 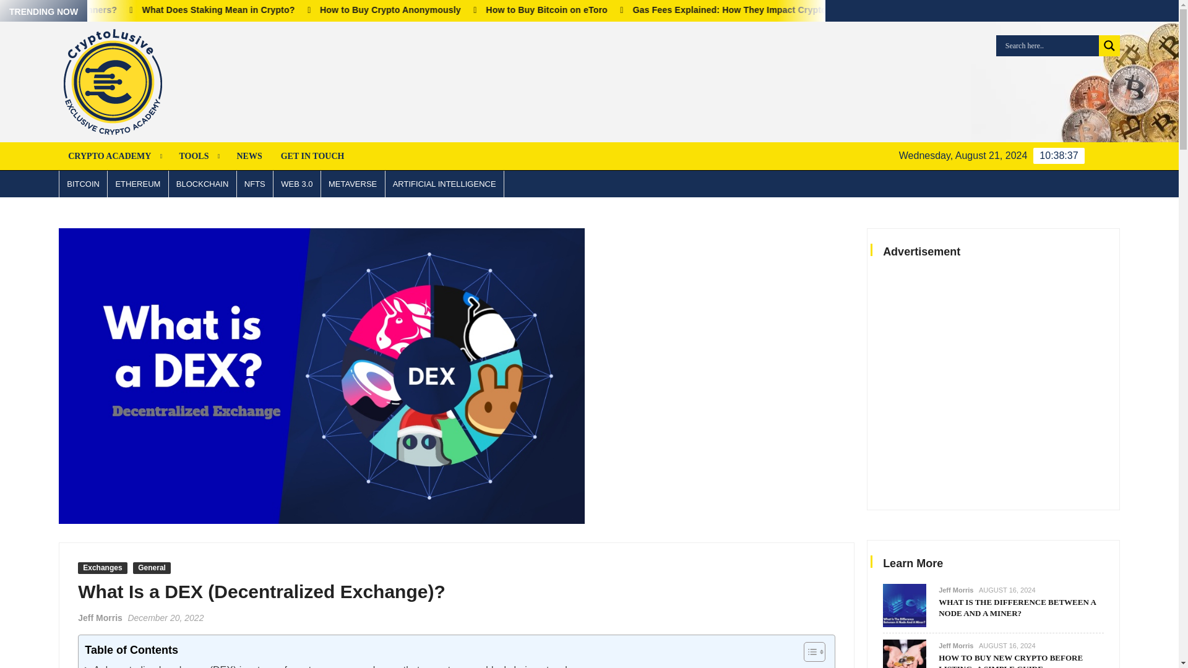 I want to click on Which Cryptocurrency is Best for Beginners?, so click(x=259, y=9).